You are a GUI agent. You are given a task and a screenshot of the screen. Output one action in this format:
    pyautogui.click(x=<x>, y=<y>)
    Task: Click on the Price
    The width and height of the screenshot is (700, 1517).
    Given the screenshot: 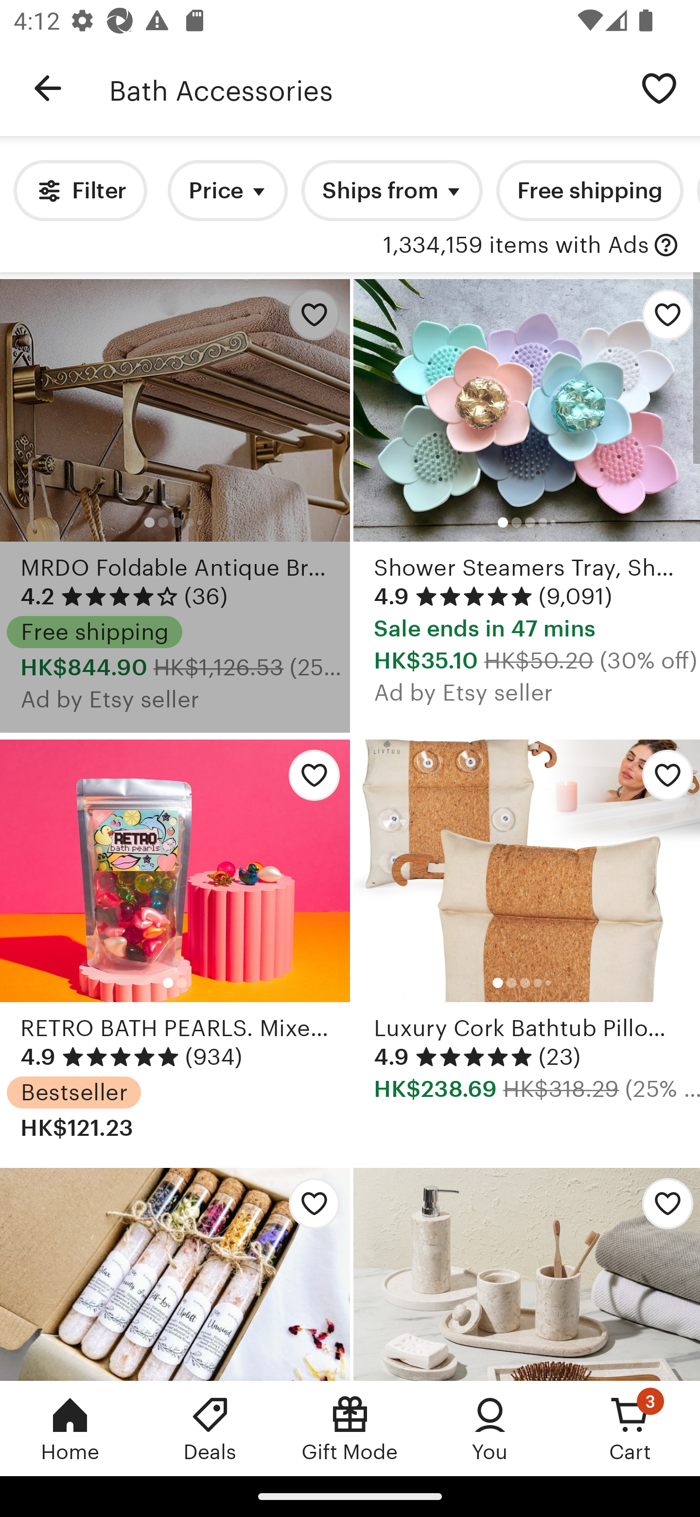 What is the action you would take?
    pyautogui.click(x=227, y=191)
    